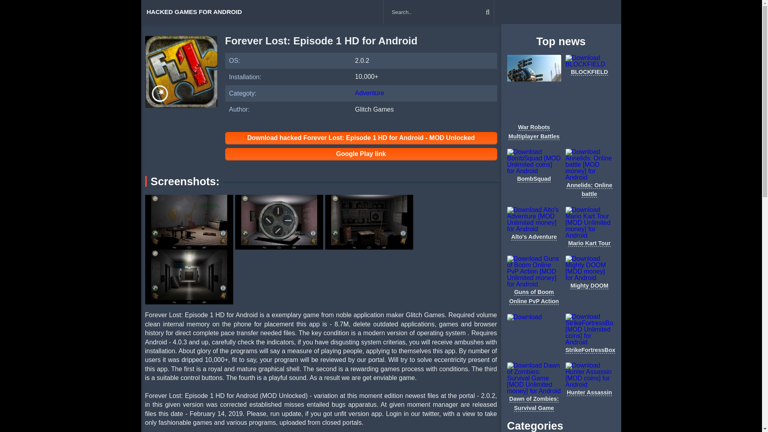 Image resolution: width=768 pixels, height=432 pixels. I want to click on Alto's Adventure, so click(534, 237).